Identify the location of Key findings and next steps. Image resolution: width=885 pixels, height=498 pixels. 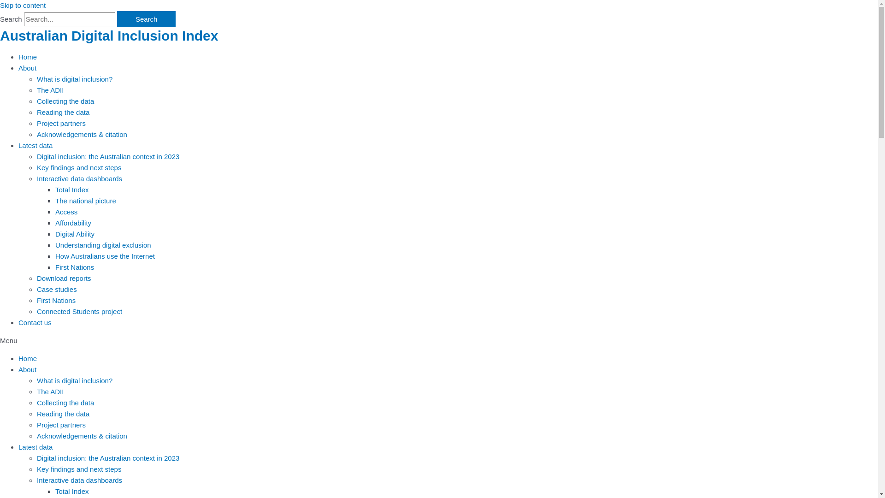
(79, 167).